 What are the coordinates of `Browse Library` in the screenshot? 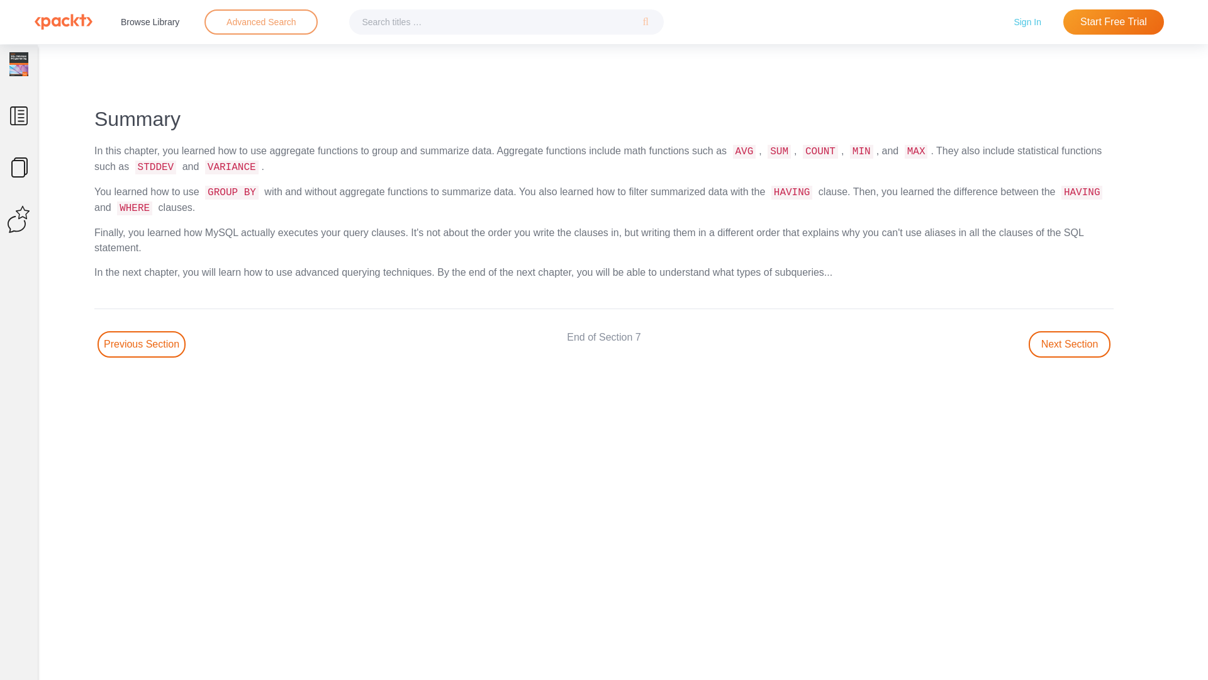 It's located at (150, 21).